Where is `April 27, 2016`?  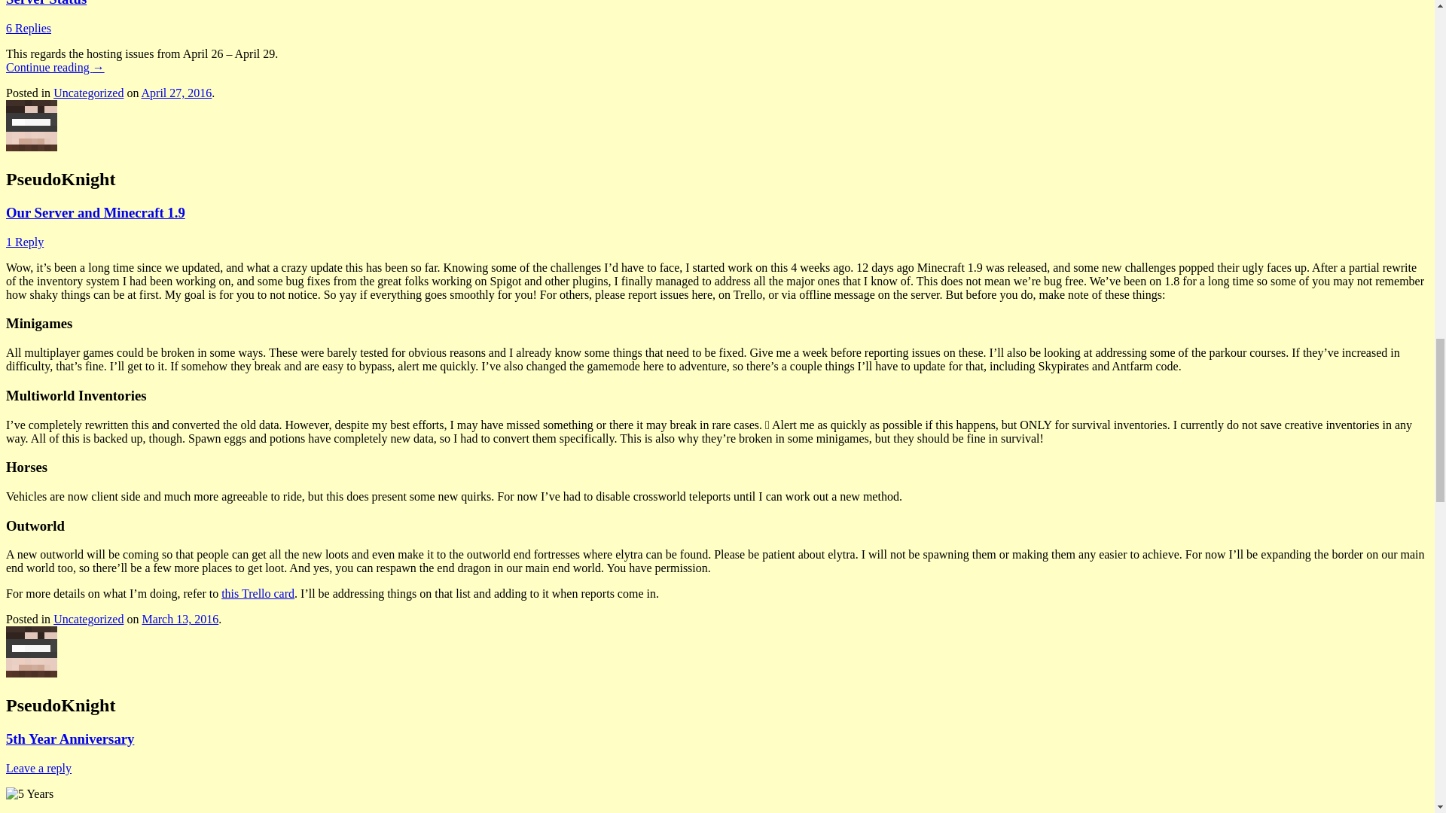 April 27, 2016 is located at coordinates (177, 92).